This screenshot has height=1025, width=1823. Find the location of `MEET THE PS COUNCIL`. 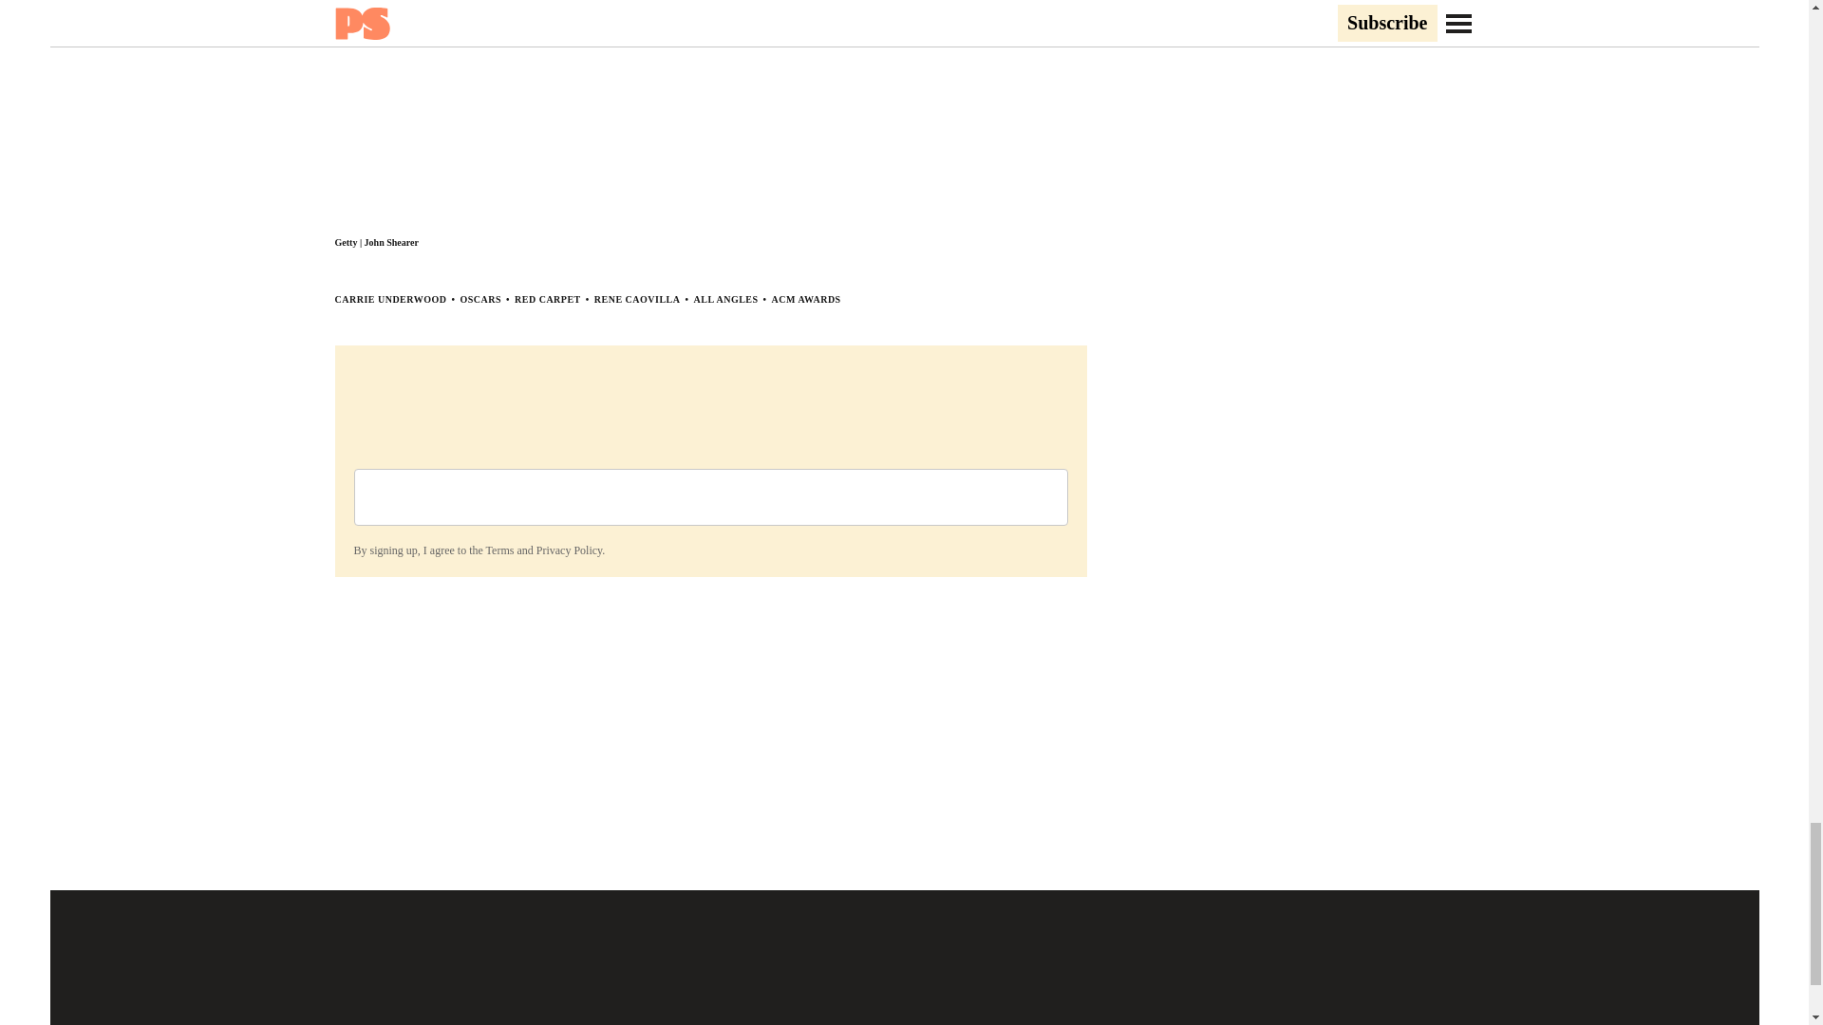

MEET THE PS COUNCIL is located at coordinates (794, 1023).